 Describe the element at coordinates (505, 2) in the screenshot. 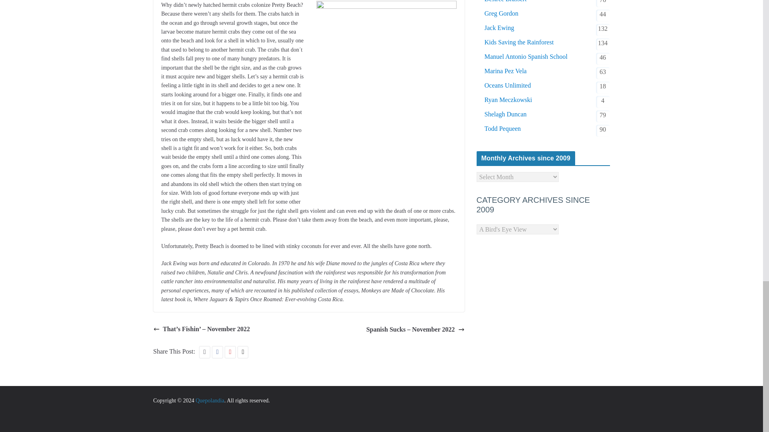

I see `Desiree Brassert` at that location.